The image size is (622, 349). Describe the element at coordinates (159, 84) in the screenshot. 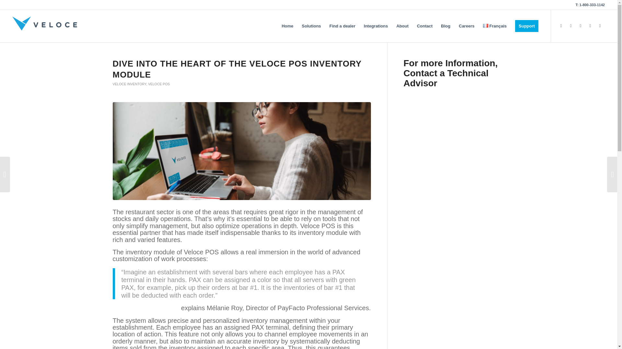

I see `VELOCE POS` at that location.